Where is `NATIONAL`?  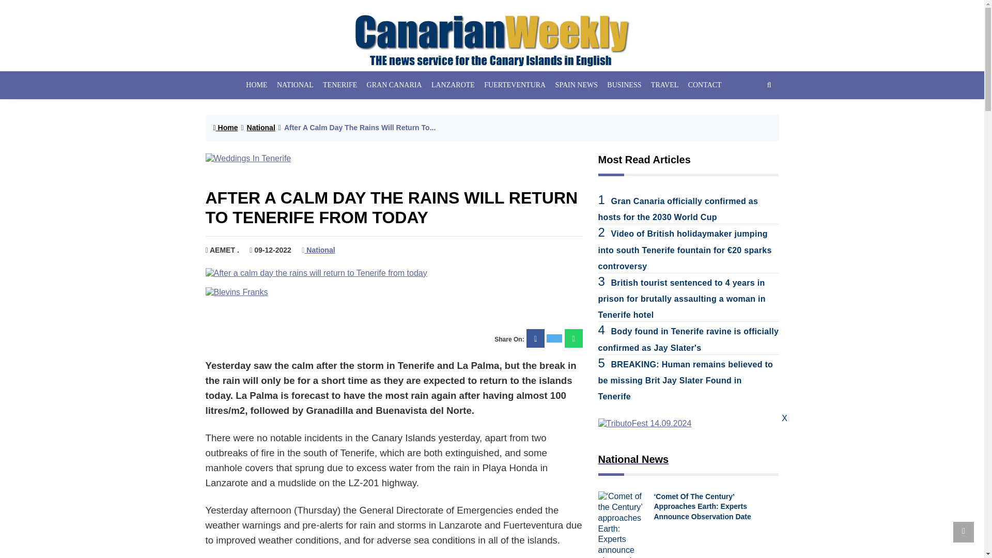 NATIONAL is located at coordinates (296, 85).